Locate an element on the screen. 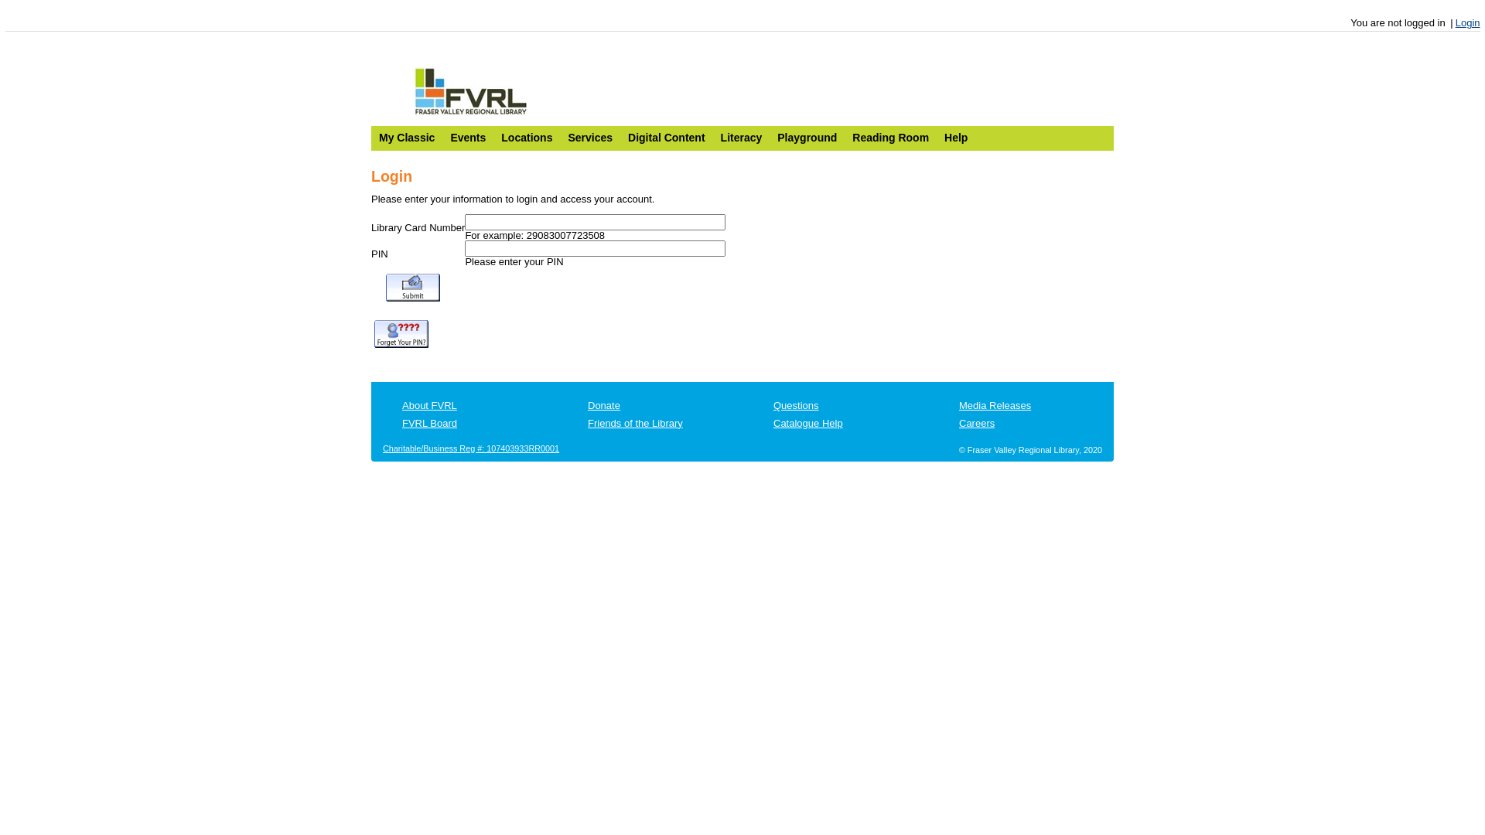 This screenshot has width=1485, height=835. FVRL Board is located at coordinates (430, 424).